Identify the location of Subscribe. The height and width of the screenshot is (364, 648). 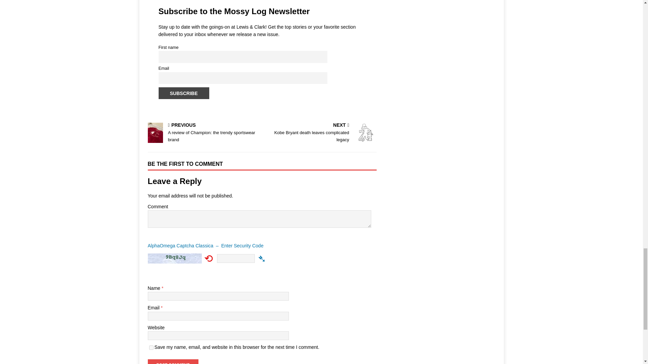
(184, 93).